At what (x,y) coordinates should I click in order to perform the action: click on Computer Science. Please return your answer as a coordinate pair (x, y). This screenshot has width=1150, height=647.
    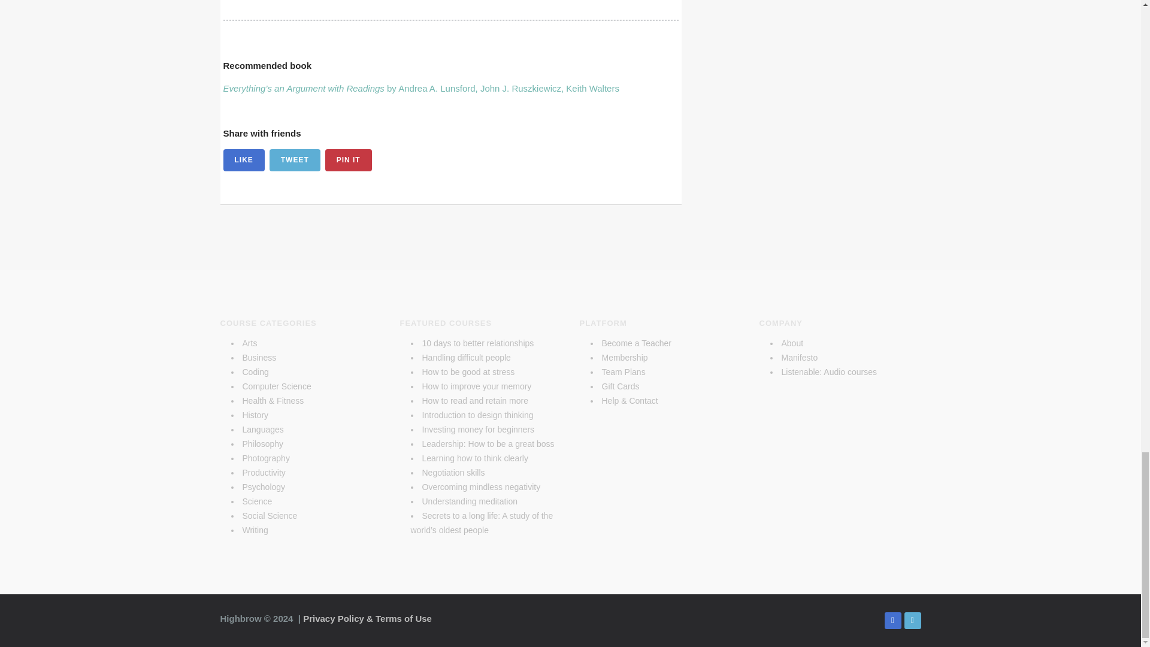
    Looking at the image, I should click on (276, 386).